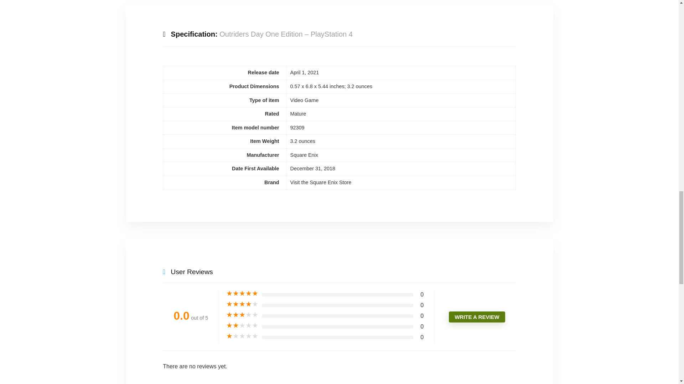  I want to click on WRITE A REVIEW, so click(477, 317).